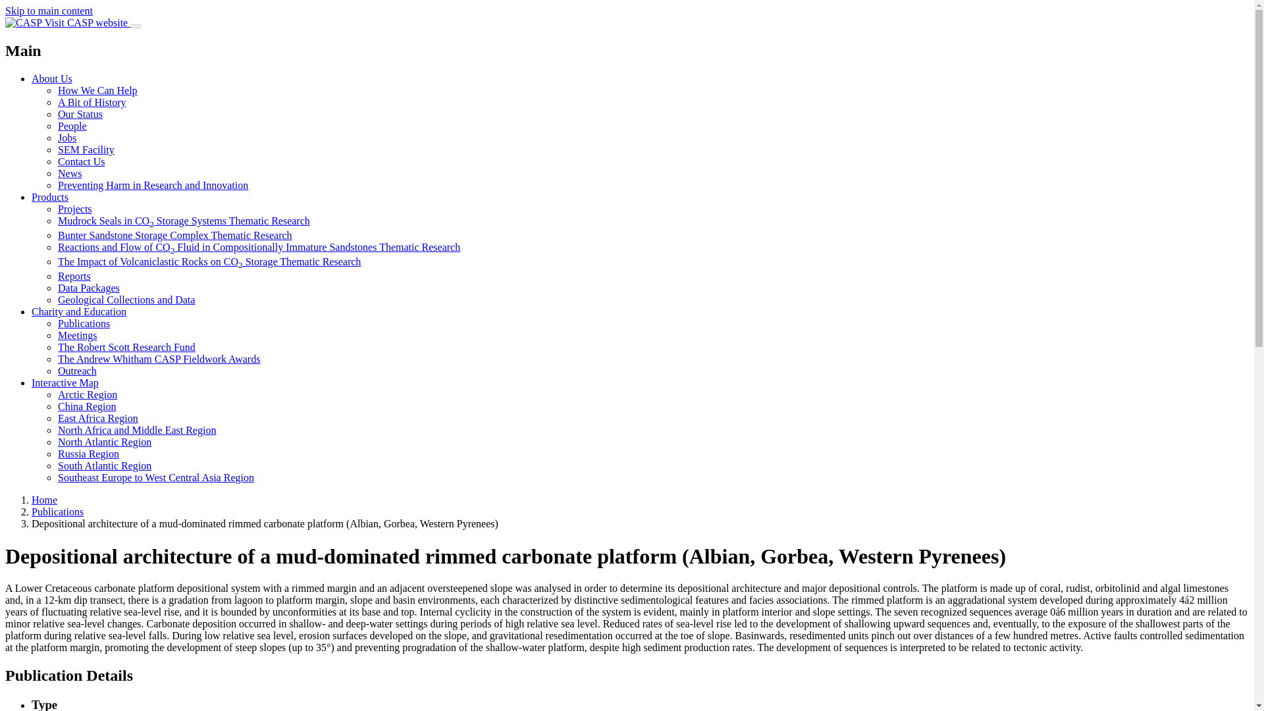  I want to click on North Africa and Middle East Region, so click(137, 430).